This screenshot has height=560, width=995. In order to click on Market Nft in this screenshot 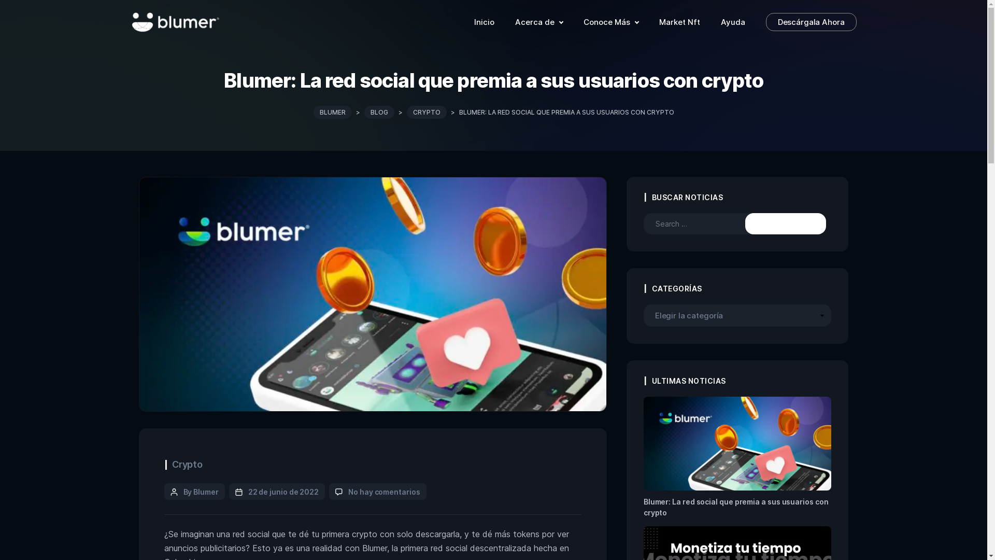, I will do `click(680, 22)`.